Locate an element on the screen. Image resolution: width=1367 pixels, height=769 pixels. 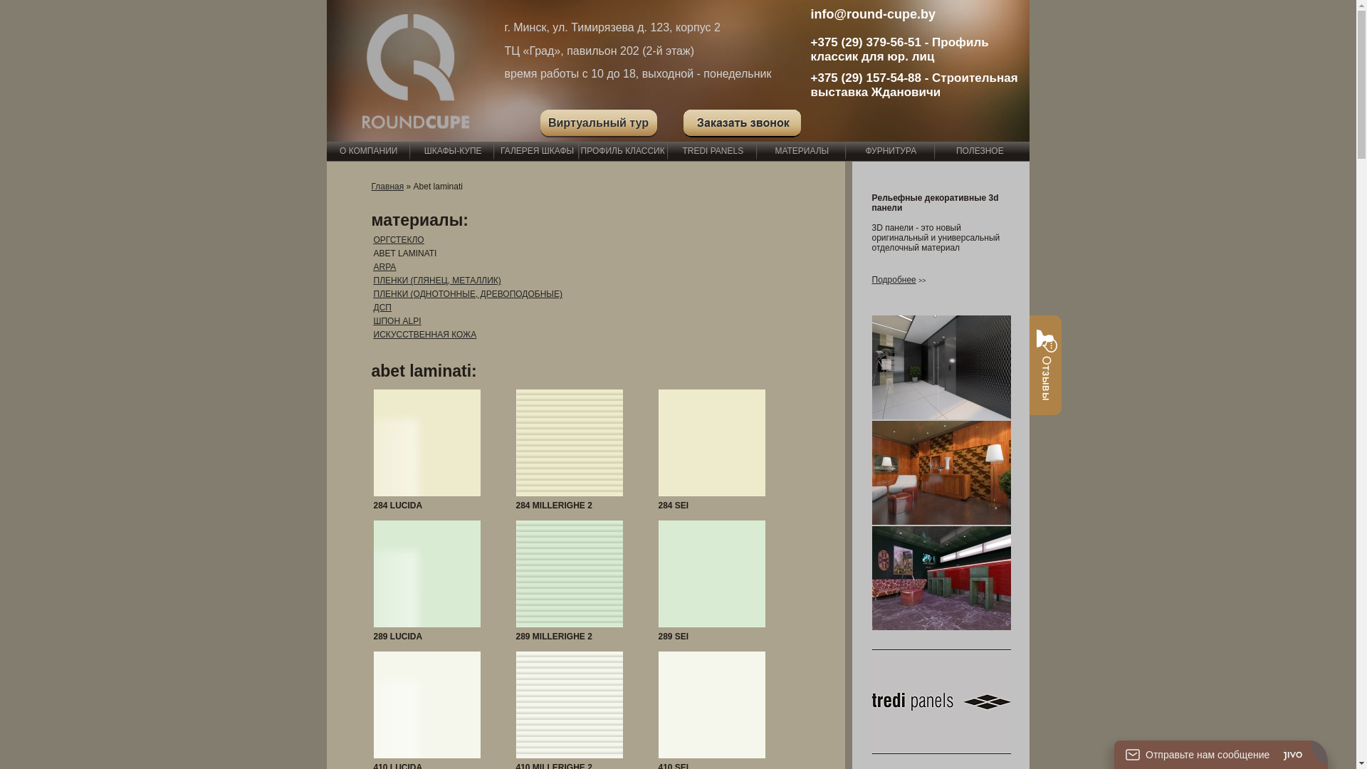
TREDI PANELS is located at coordinates (713, 151).